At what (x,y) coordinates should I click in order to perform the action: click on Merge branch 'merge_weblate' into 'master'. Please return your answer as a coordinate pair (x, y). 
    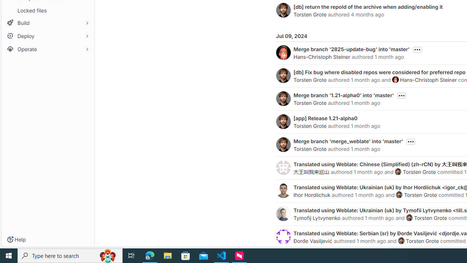
    Looking at the image, I should click on (348, 141).